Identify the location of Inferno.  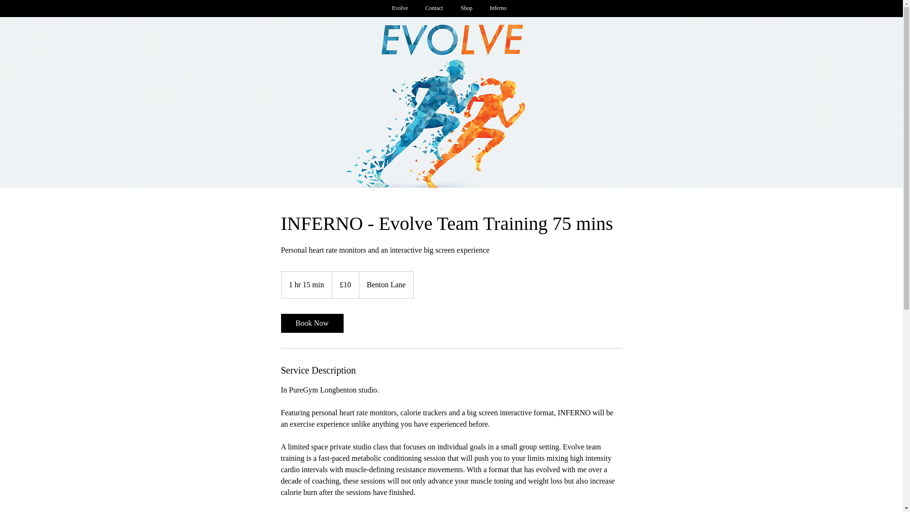
(498, 9).